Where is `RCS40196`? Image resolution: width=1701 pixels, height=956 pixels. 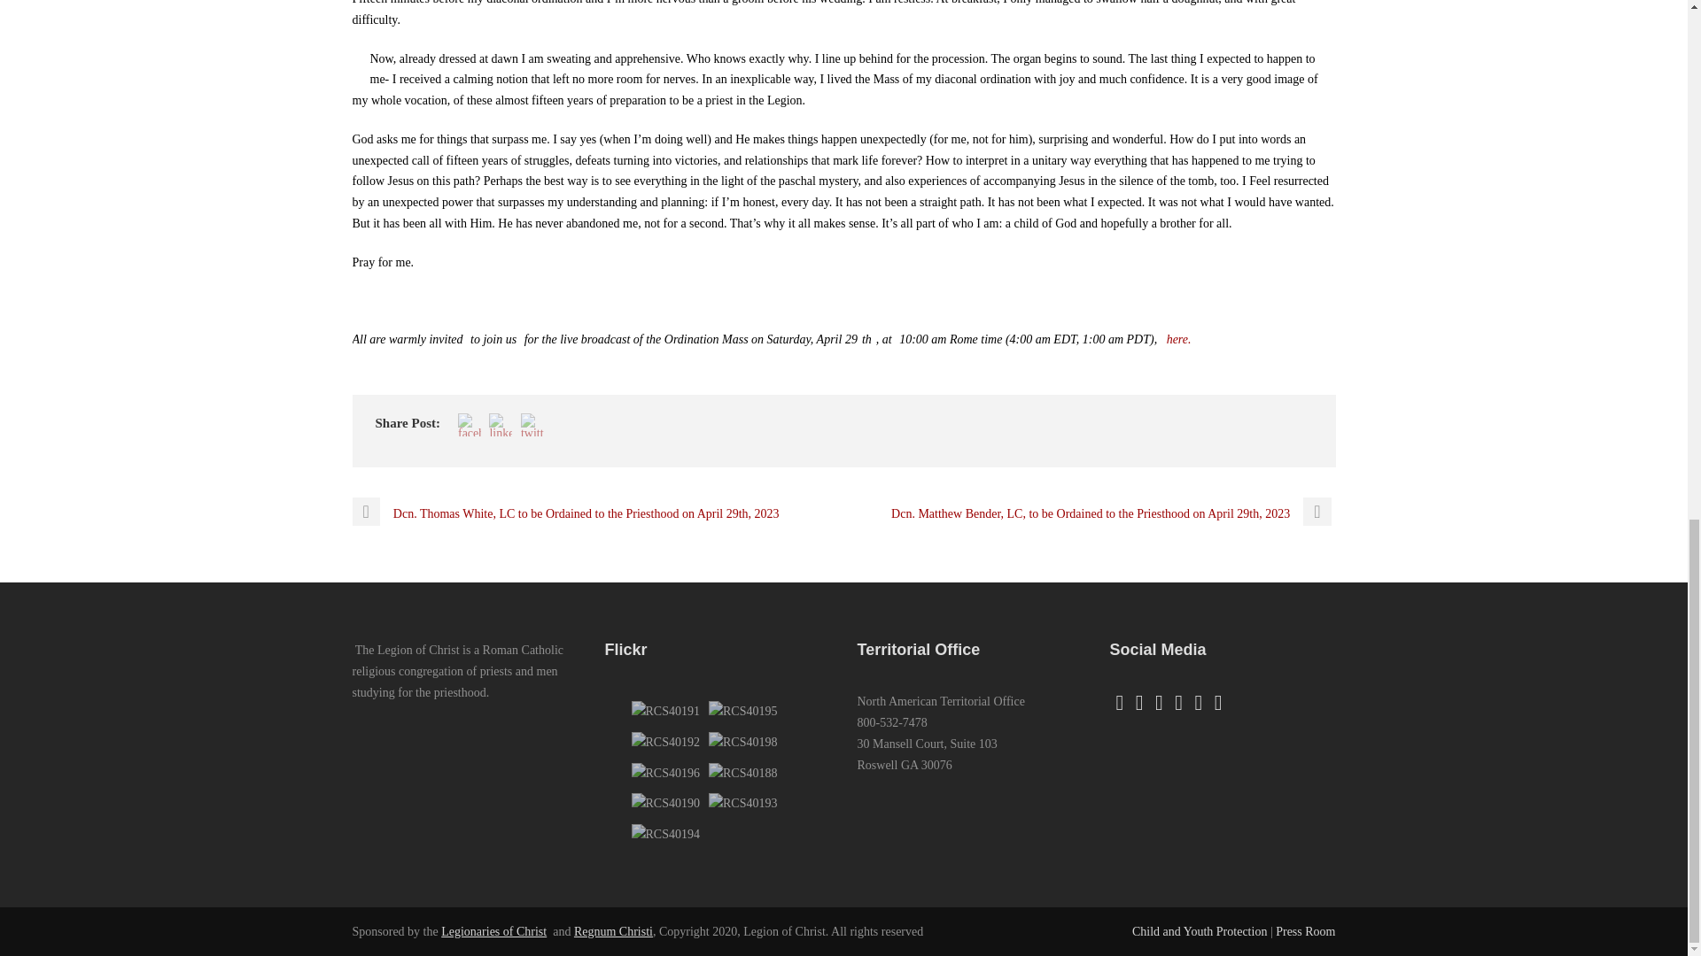 RCS40196 is located at coordinates (664, 772).